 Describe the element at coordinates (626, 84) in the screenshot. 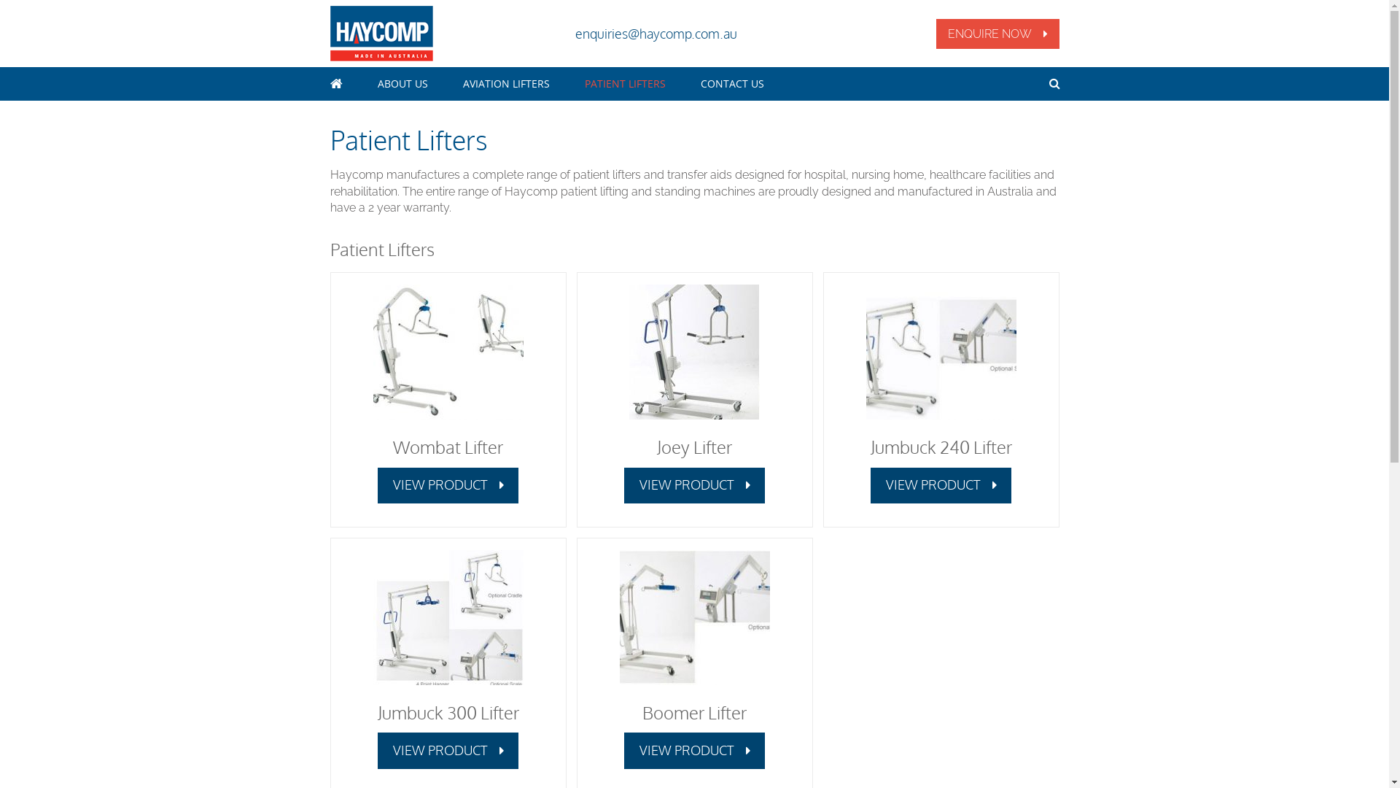

I see `PATIENT LIFTERS` at that location.